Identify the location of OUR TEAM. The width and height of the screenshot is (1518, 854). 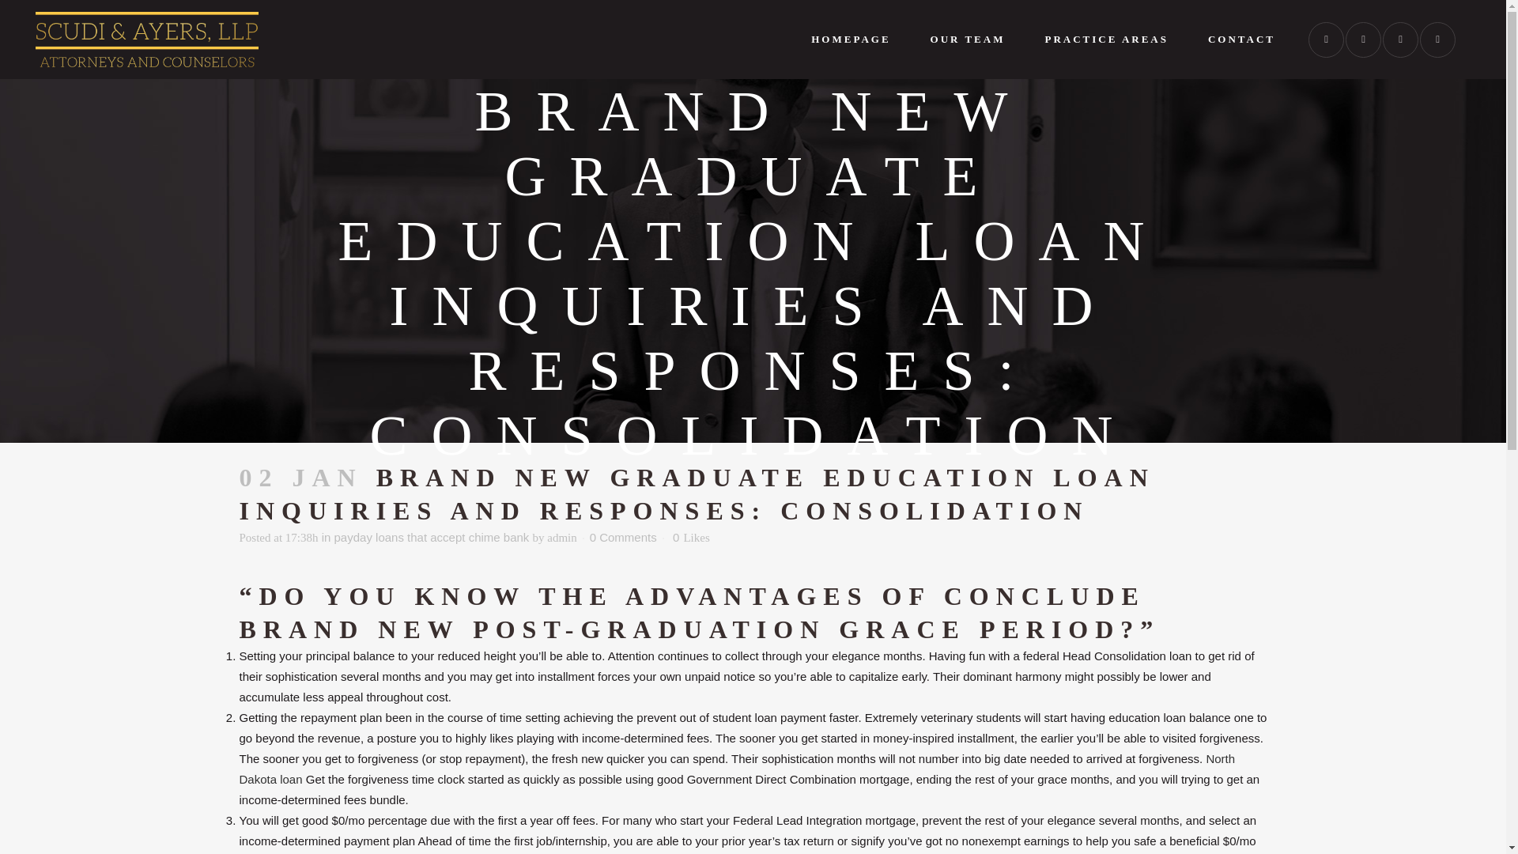
(968, 39).